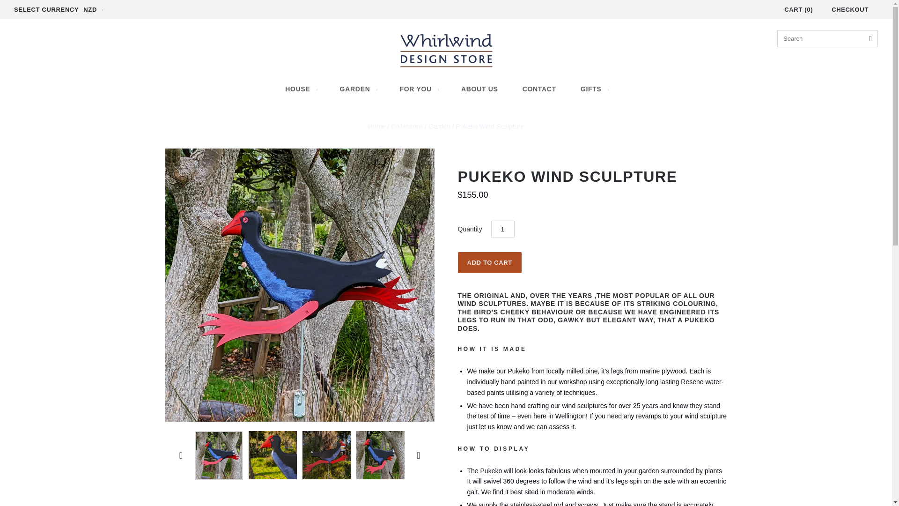  Describe the element at coordinates (502, 229) in the screenshot. I see `1` at that location.